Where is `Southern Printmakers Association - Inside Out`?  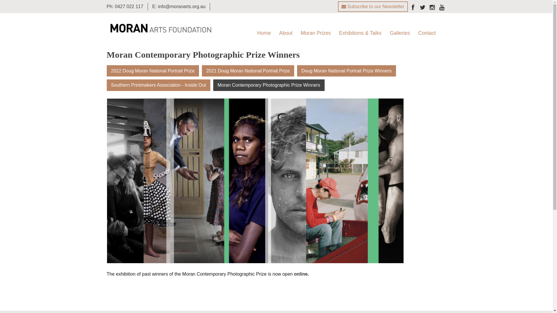
Southern Printmakers Association - Inside Out is located at coordinates (158, 85).